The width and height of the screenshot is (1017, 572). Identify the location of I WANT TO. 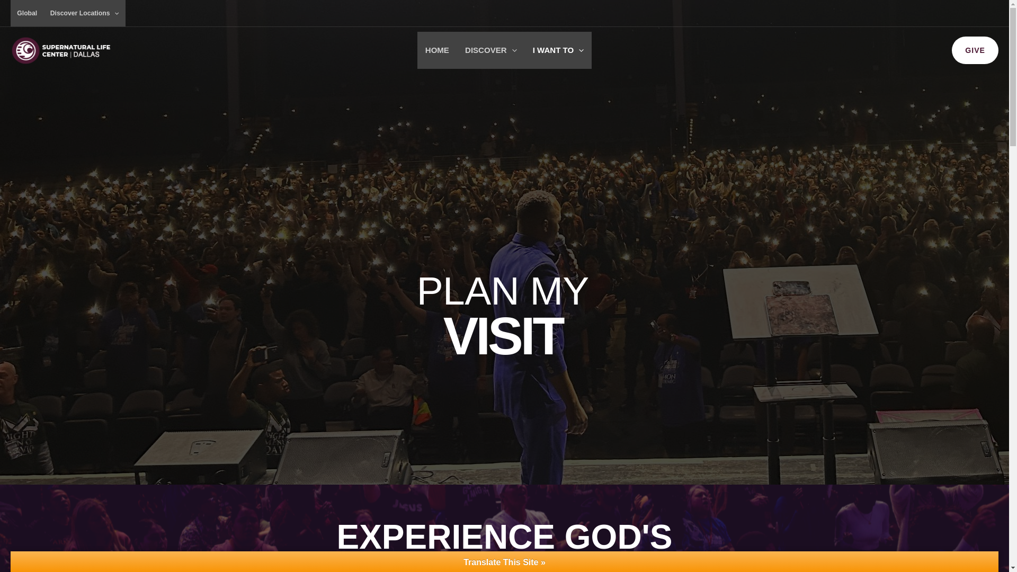
(558, 50).